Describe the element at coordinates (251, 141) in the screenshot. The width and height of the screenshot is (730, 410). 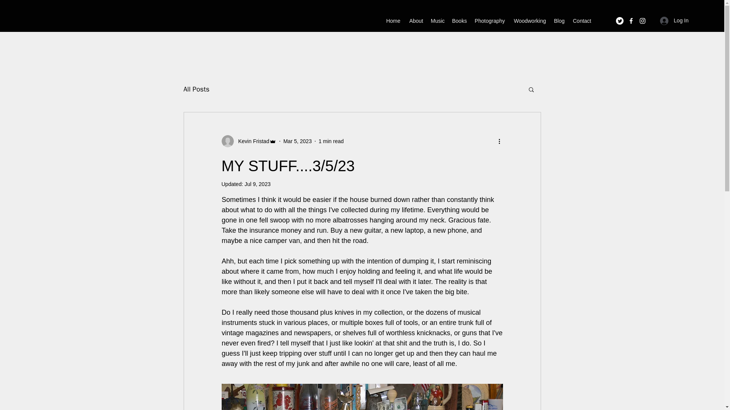
I see `Kevin Fristad` at that location.